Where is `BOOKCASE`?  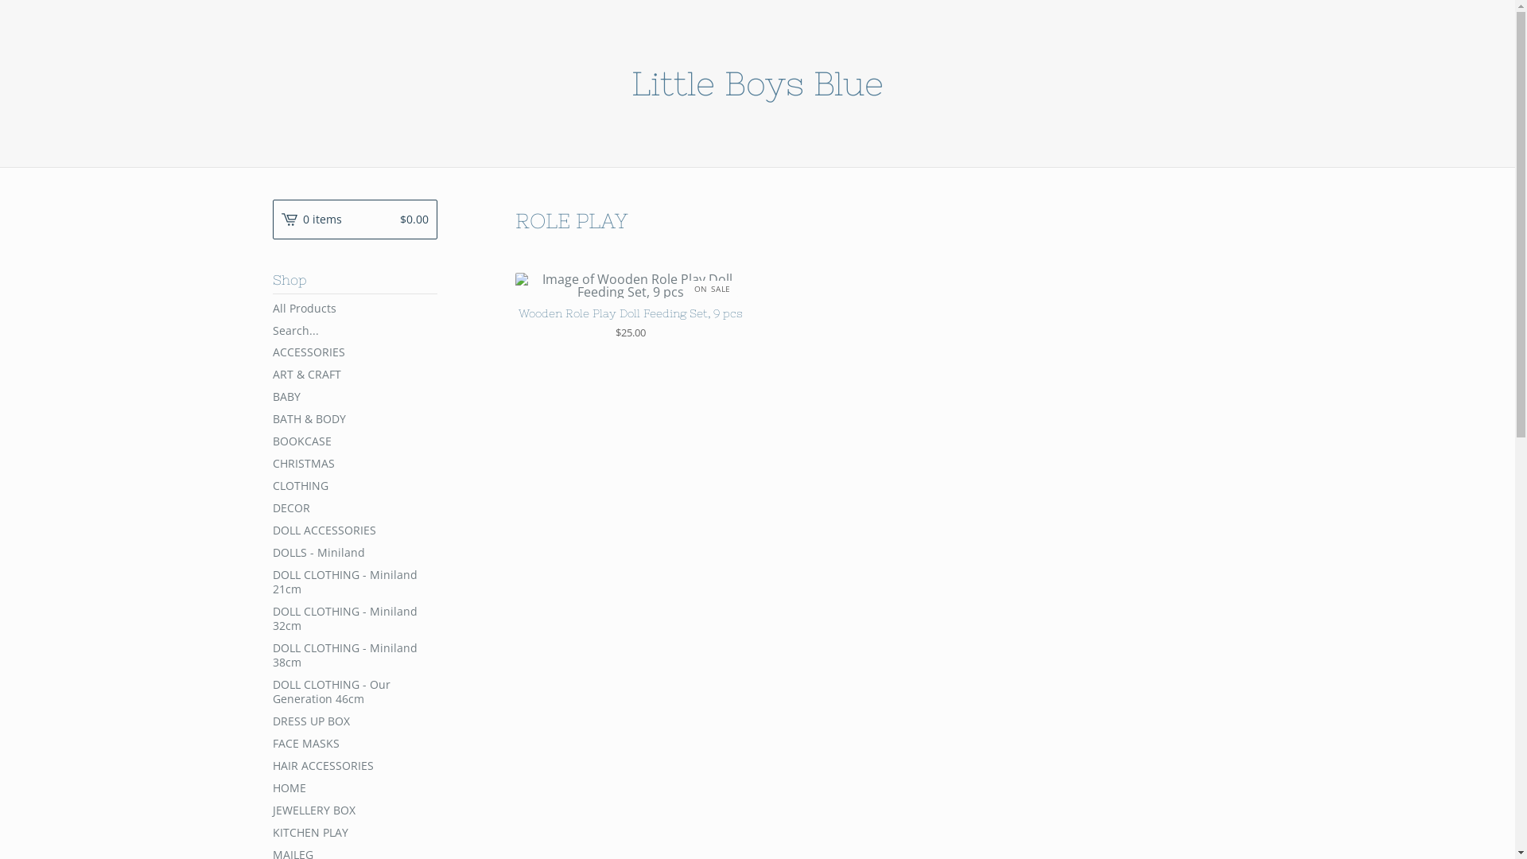
BOOKCASE is located at coordinates (355, 441).